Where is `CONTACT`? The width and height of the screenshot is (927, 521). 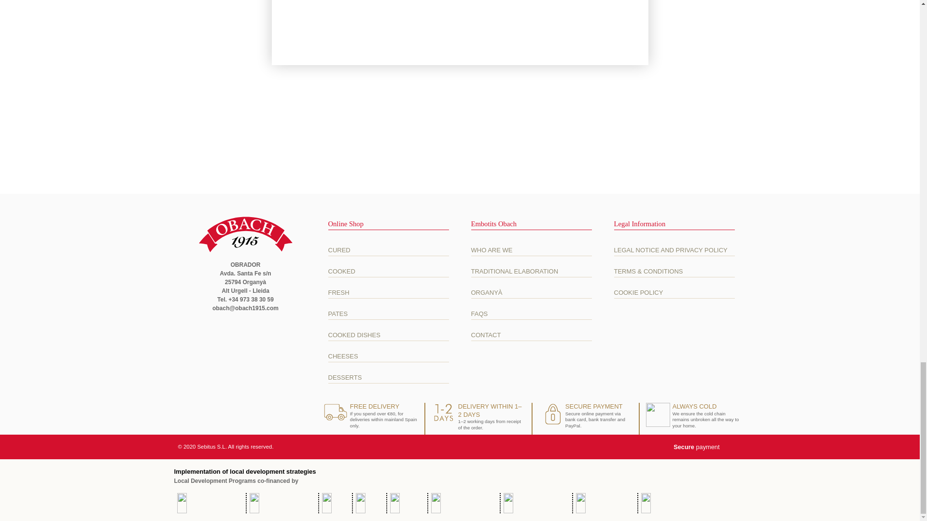 CONTACT is located at coordinates (531, 335).